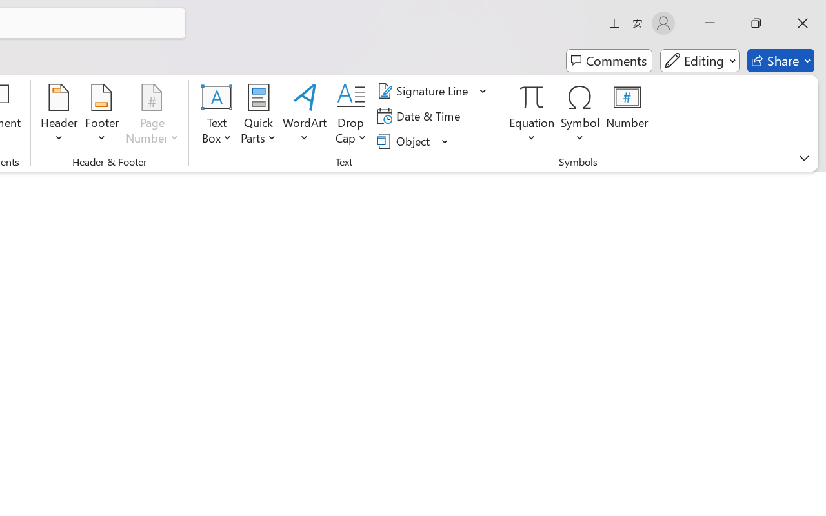  Describe the element at coordinates (152, 116) in the screenshot. I see `Page Number` at that location.